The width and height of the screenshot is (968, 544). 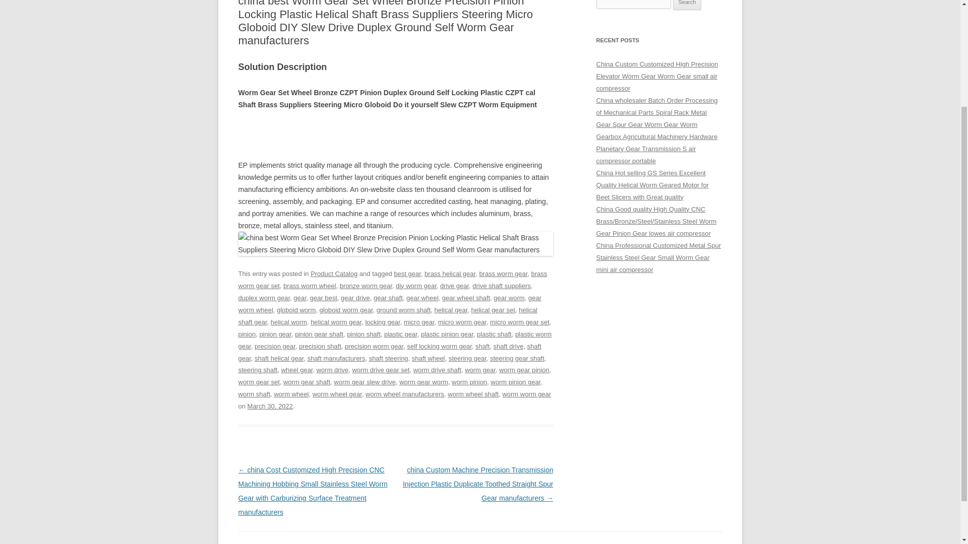 What do you see at coordinates (299, 298) in the screenshot?
I see `gear` at bounding box center [299, 298].